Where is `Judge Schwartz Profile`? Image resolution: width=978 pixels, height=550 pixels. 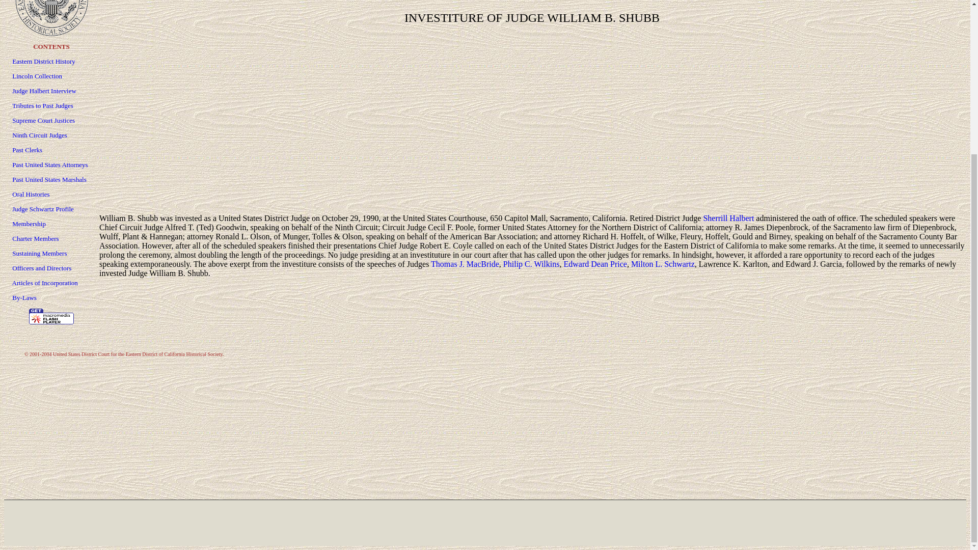
Judge Schwartz Profile is located at coordinates (43, 209).